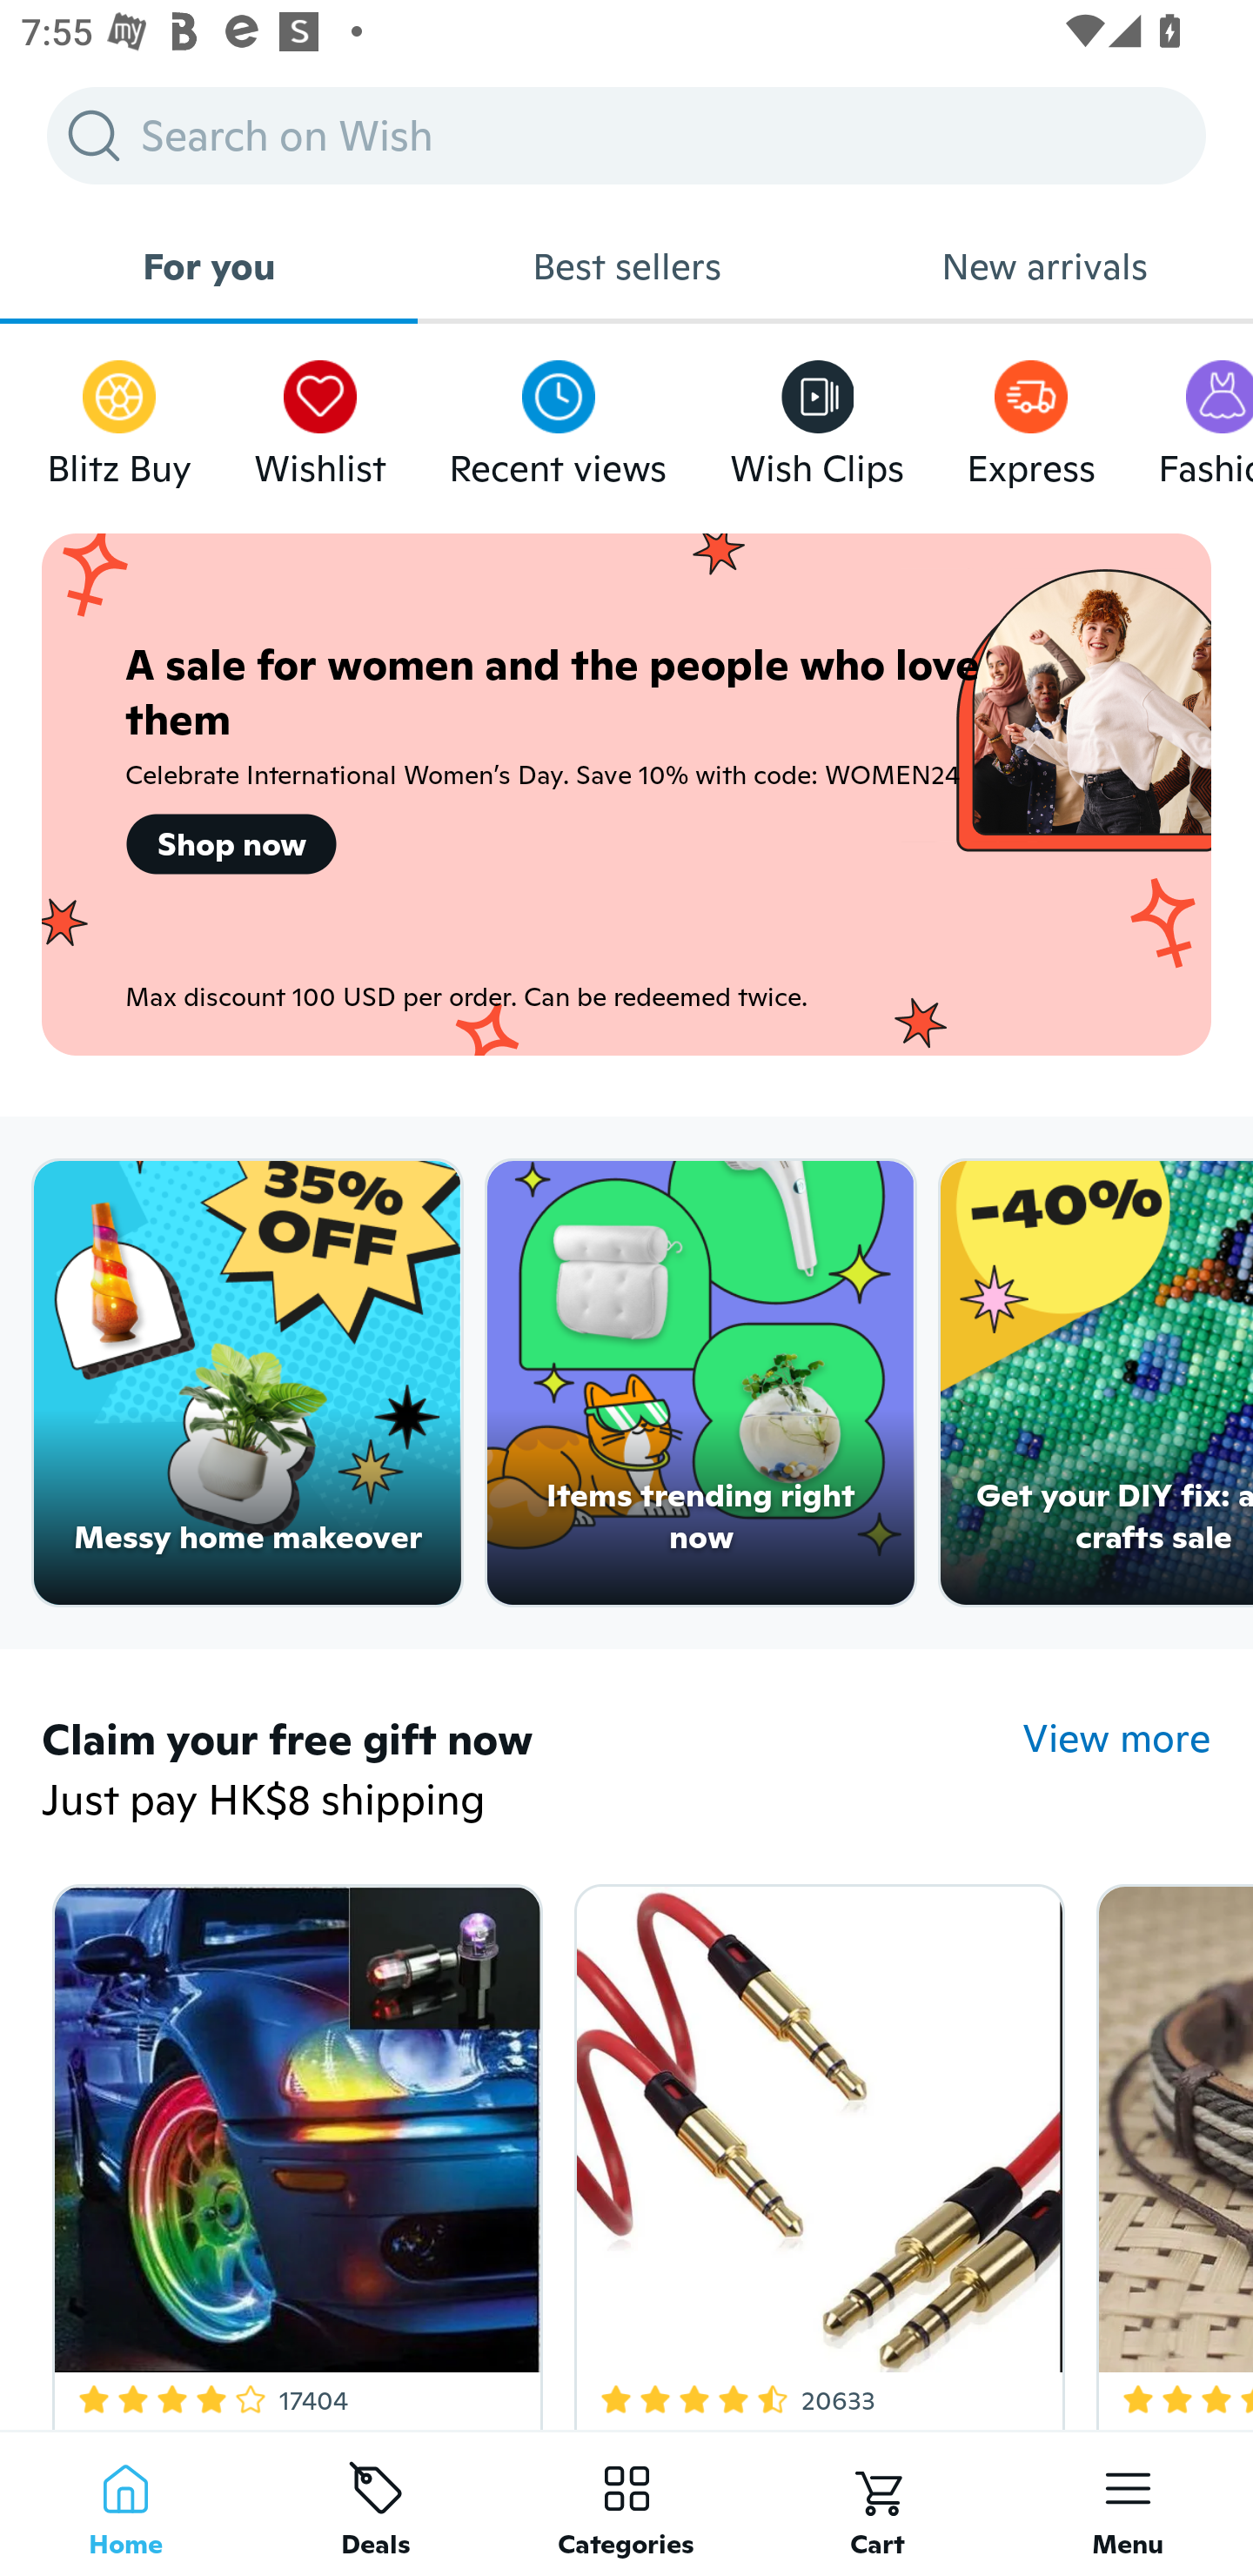  I want to click on For you, so click(209, 266).